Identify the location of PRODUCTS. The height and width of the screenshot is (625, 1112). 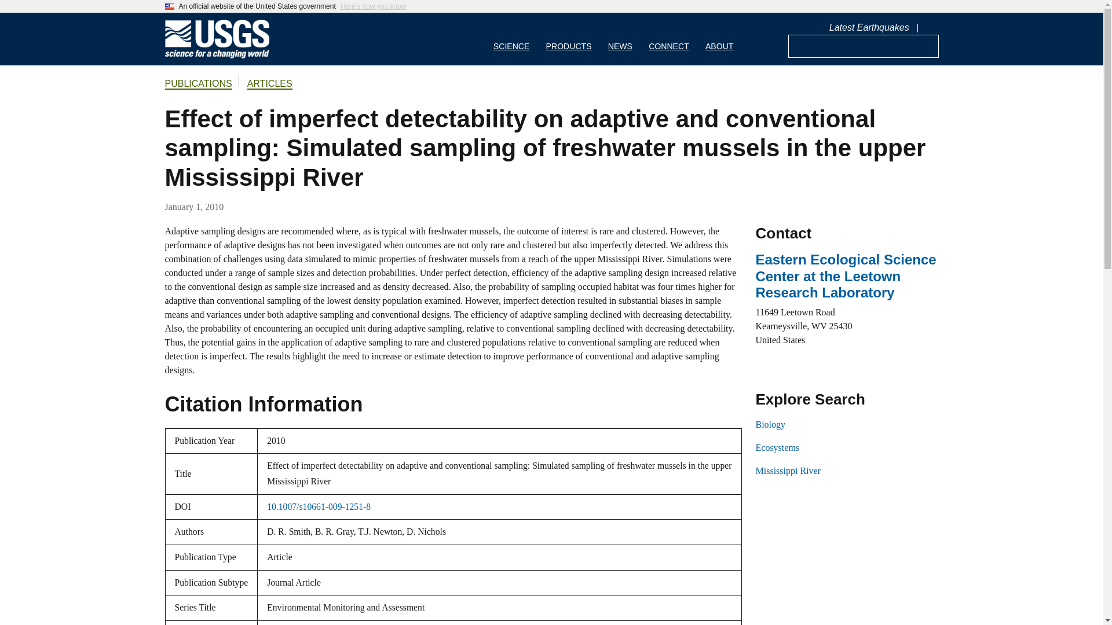
(569, 39).